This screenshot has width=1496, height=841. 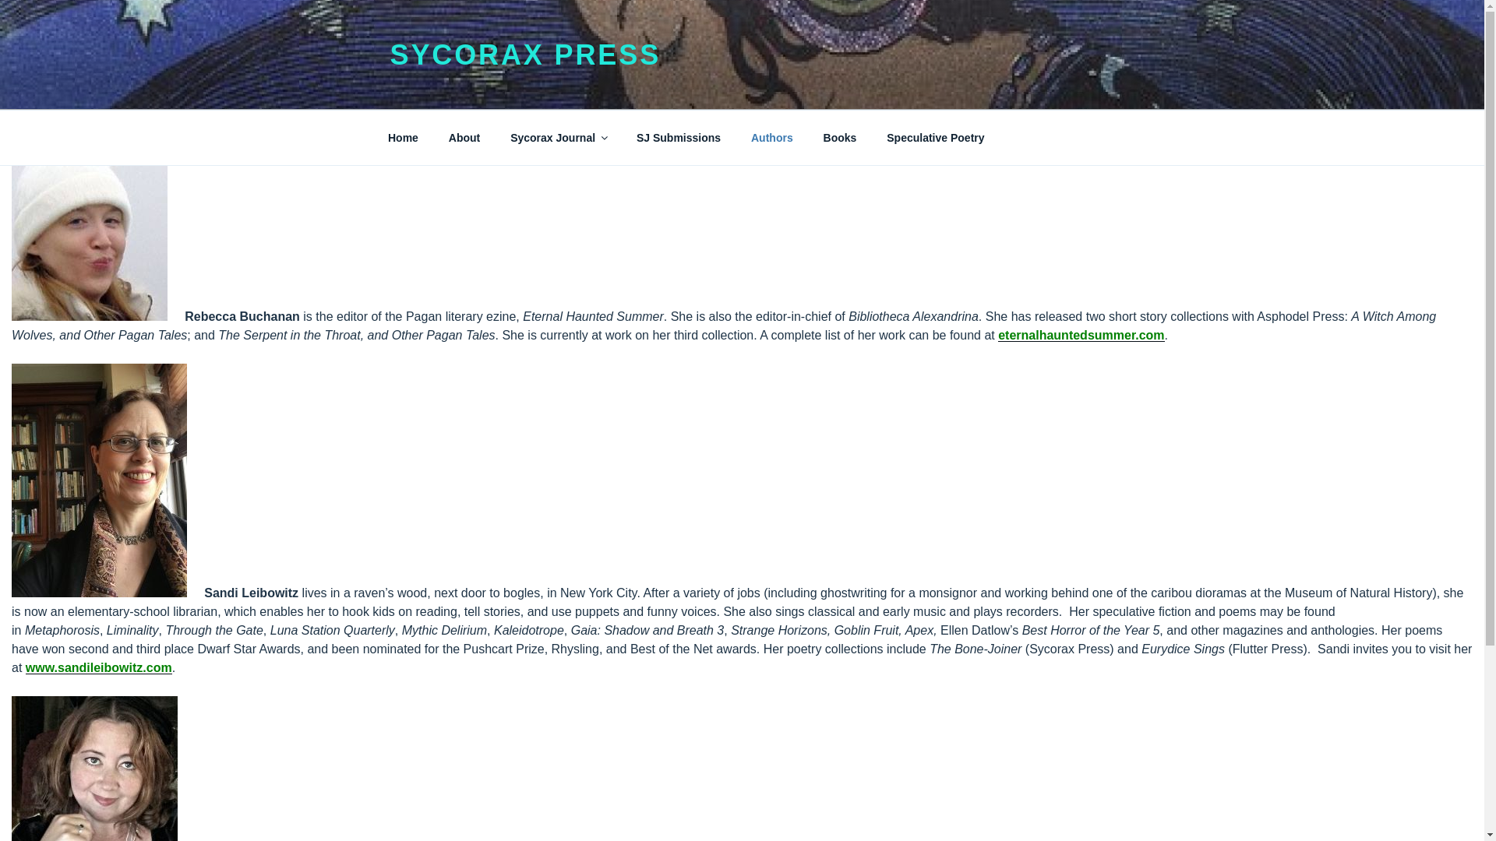 I want to click on About, so click(x=464, y=137).